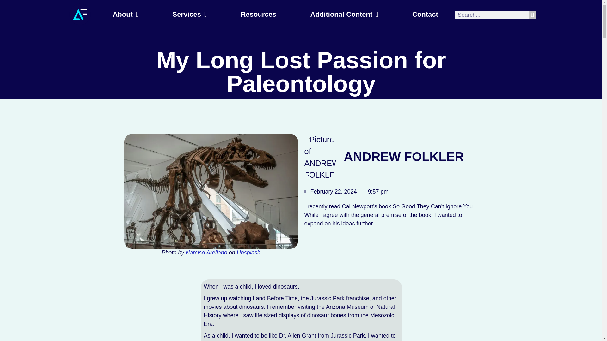  I want to click on Services, so click(190, 15).